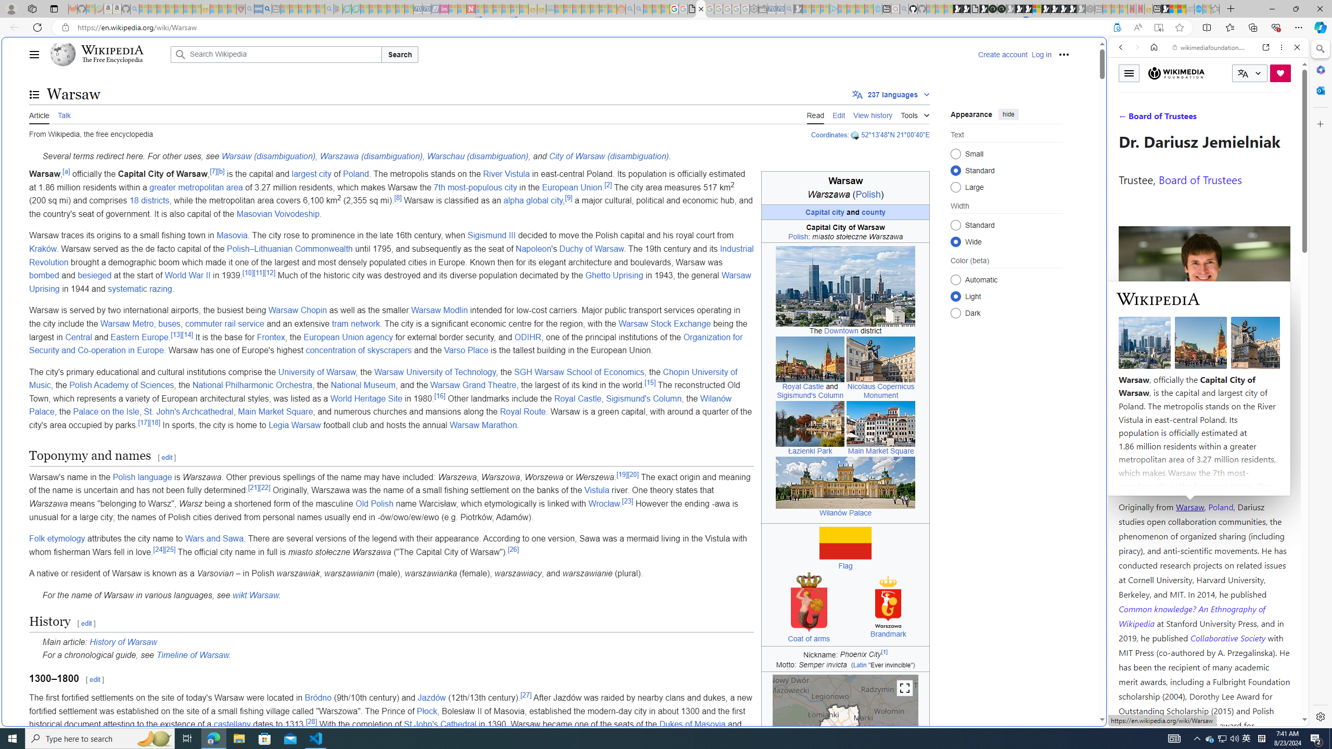  What do you see at coordinates (63, 114) in the screenshot?
I see `Talk` at bounding box center [63, 114].